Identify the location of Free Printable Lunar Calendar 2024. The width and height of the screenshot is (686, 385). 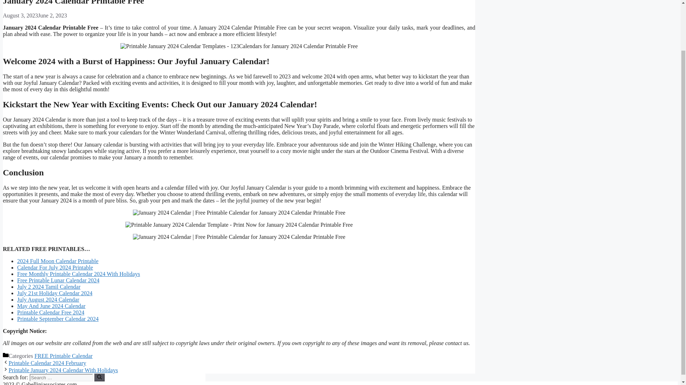
(58, 280).